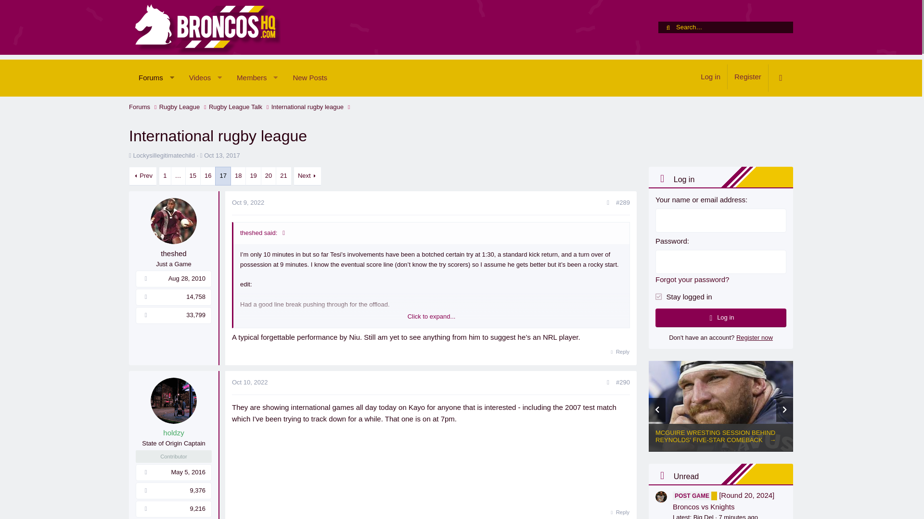 Image resolution: width=924 pixels, height=519 pixels. Describe the element at coordinates (178, 176) in the screenshot. I see `Go to page` at that location.